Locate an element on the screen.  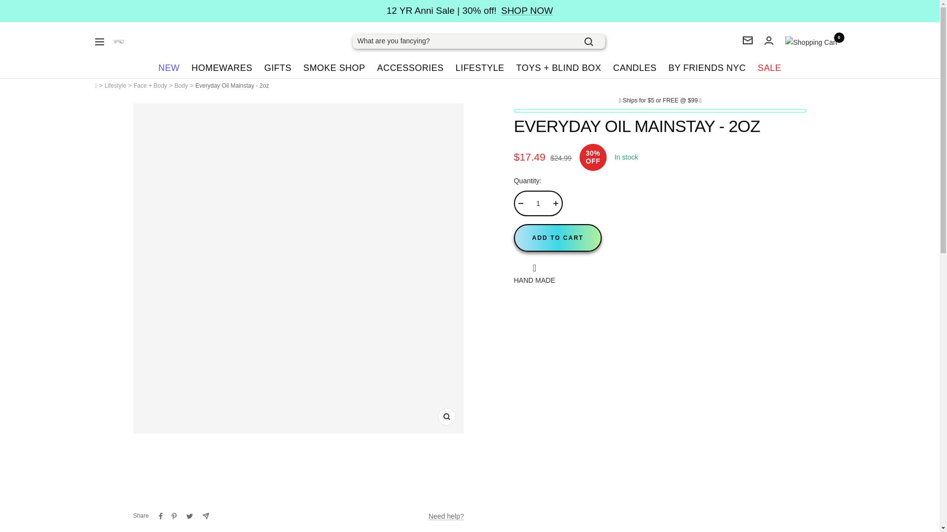
FriendsNYC is located at coordinates (118, 41).